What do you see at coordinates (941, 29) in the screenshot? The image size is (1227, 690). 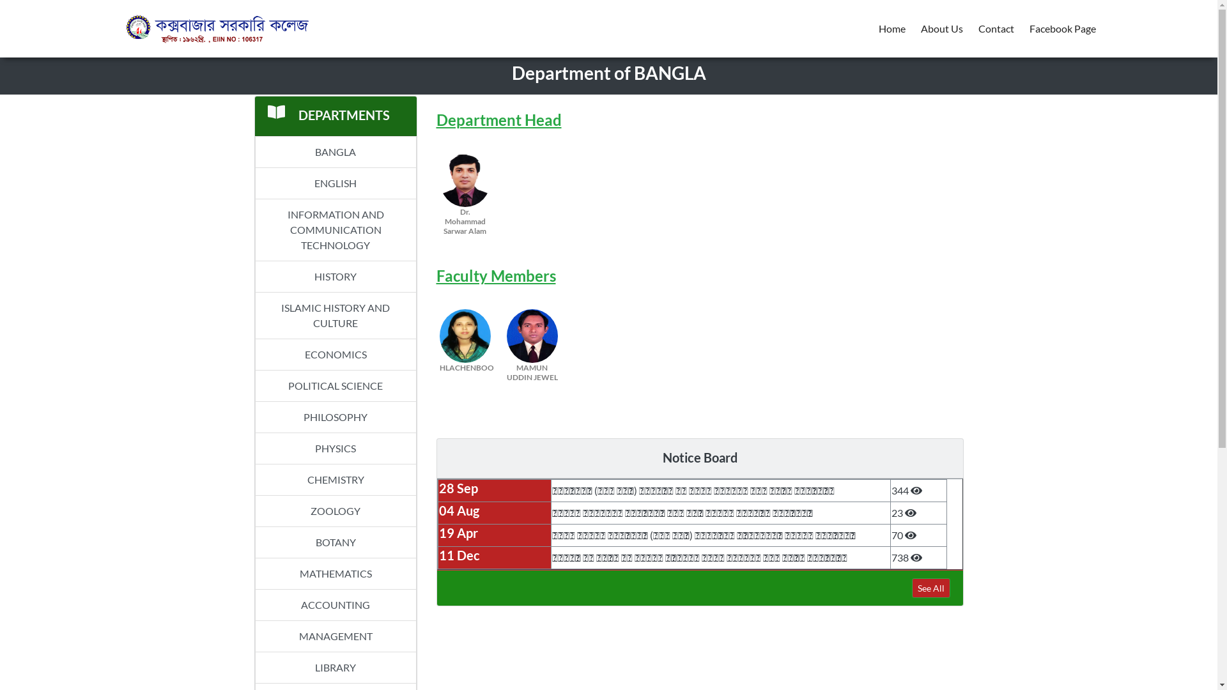 I see `About Us` at bounding box center [941, 29].